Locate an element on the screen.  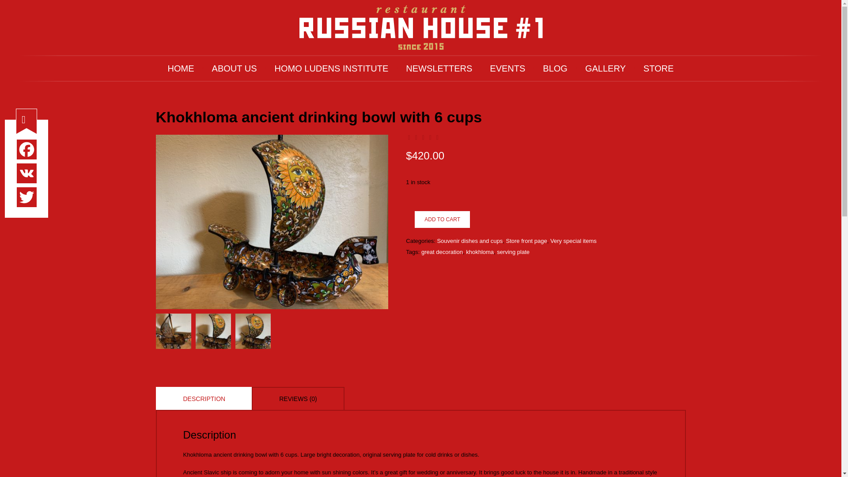
great decoration is located at coordinates (442, 252).